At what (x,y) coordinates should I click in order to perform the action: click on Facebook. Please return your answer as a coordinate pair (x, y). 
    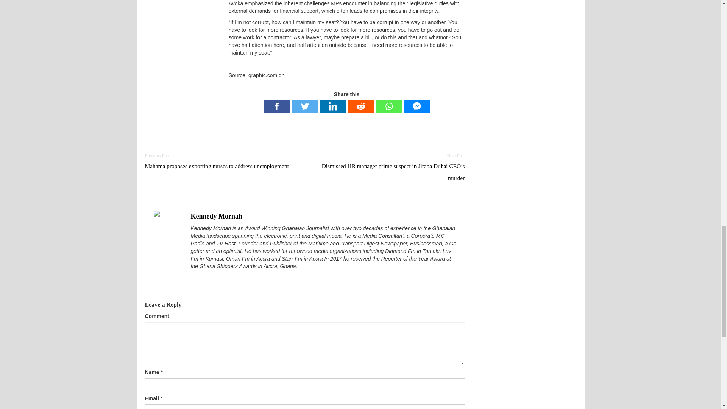
    Looking at the image, I should click on (276, 106).